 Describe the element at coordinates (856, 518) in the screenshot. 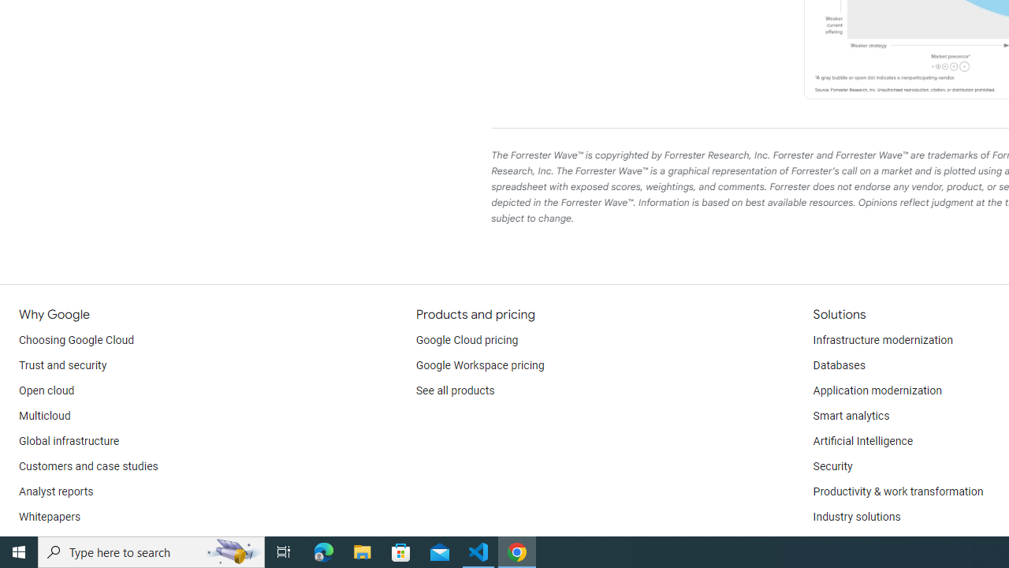

I see `Industry solutions` at that location.